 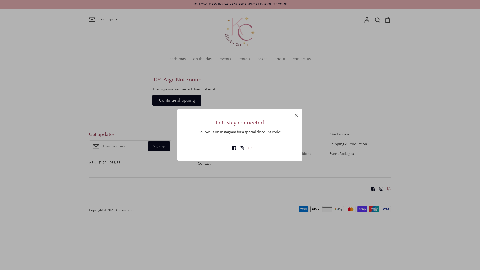 I want to click on Search, so click(x=377, y=20).